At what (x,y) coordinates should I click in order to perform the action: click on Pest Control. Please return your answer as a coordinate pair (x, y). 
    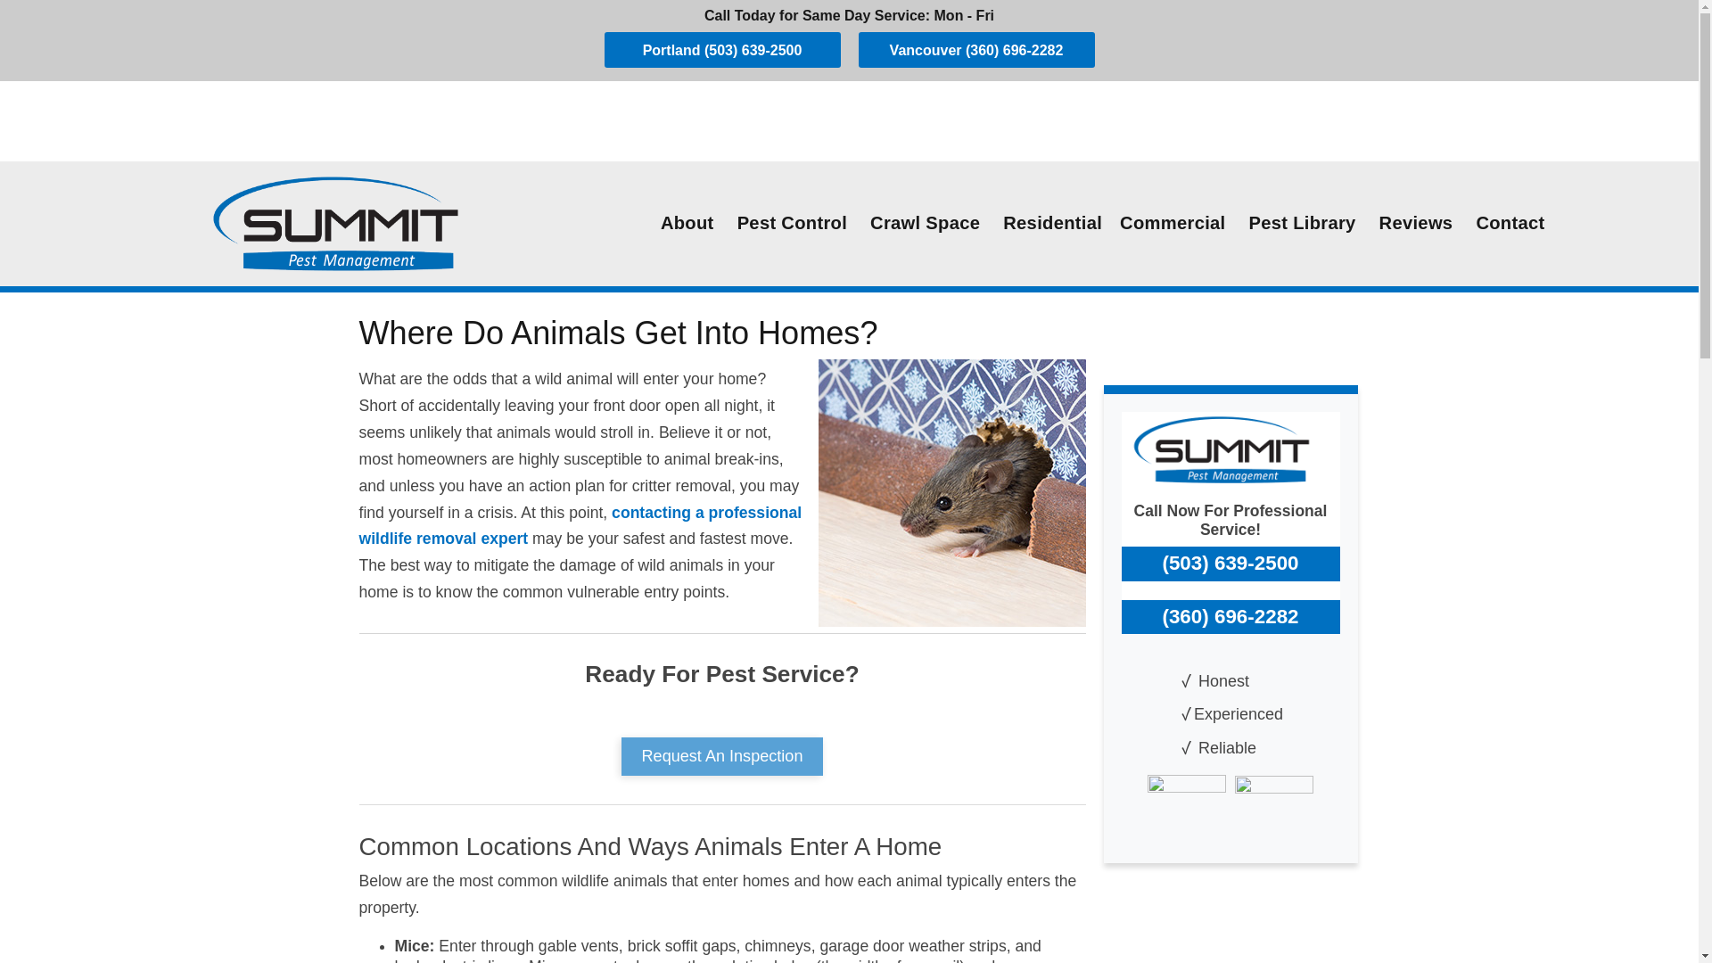
    Looking at the image, I should click on (792, 223).